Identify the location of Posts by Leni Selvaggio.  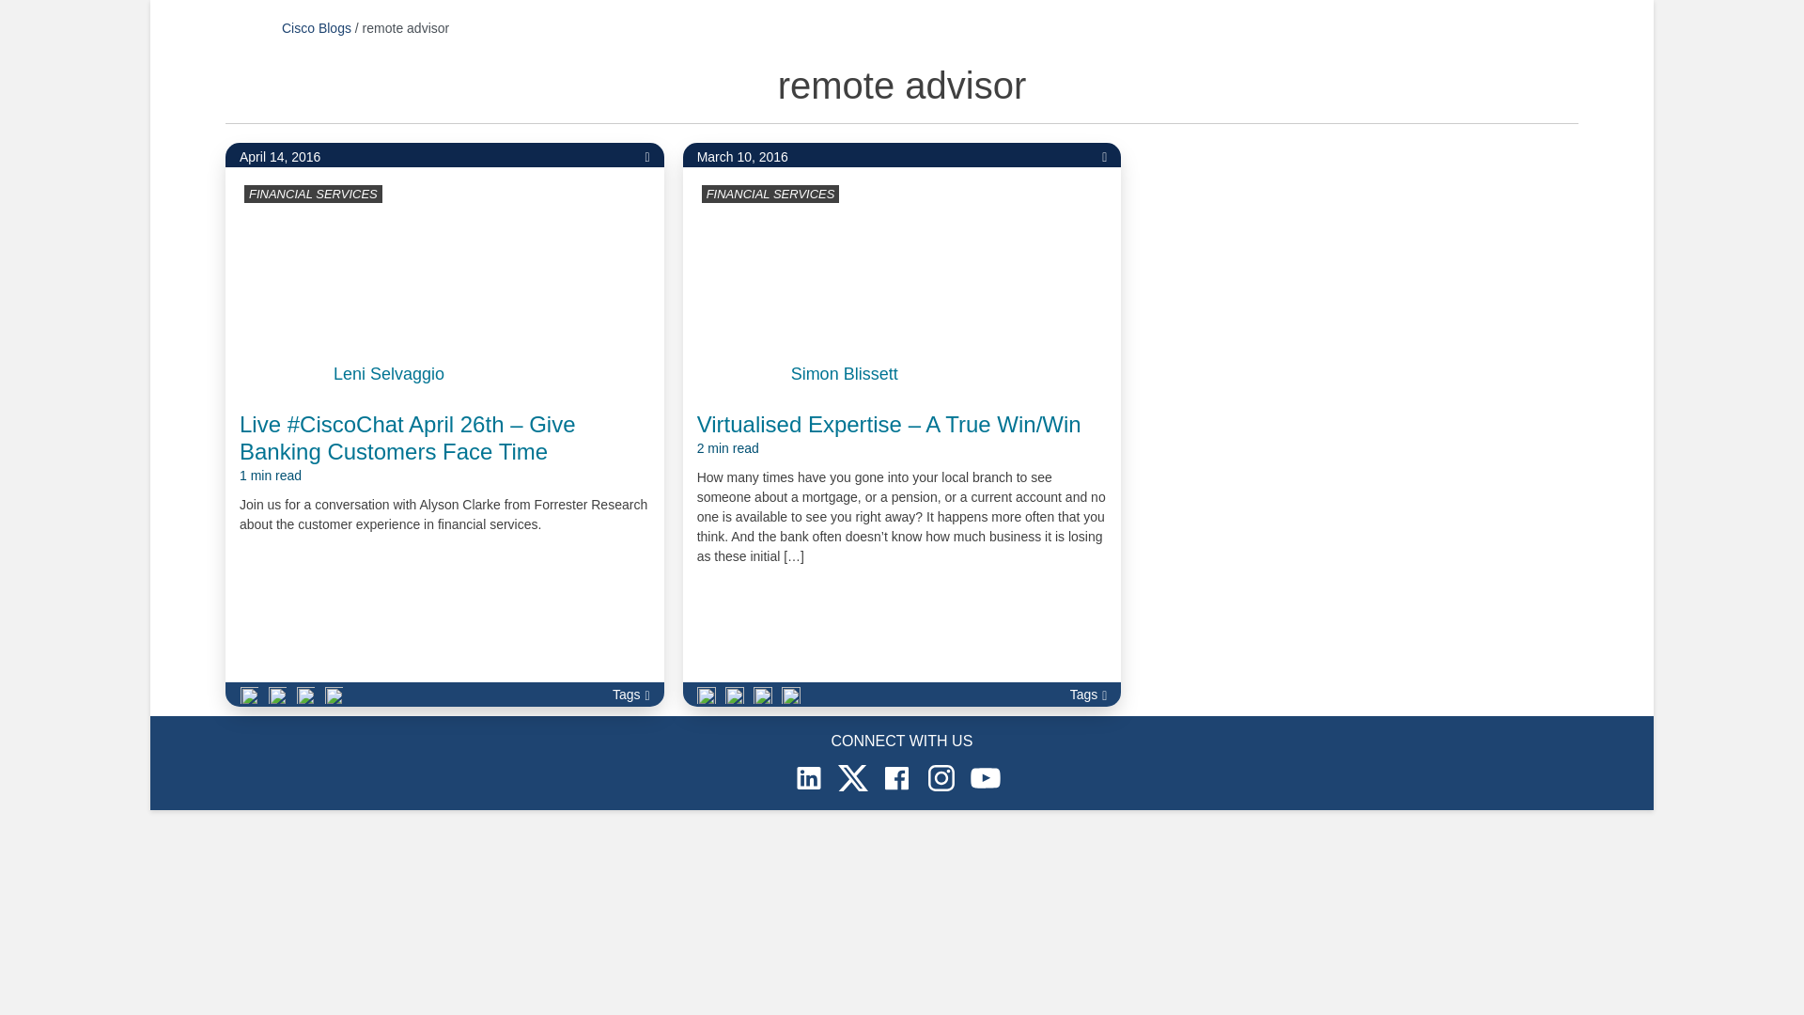
(389, 374).